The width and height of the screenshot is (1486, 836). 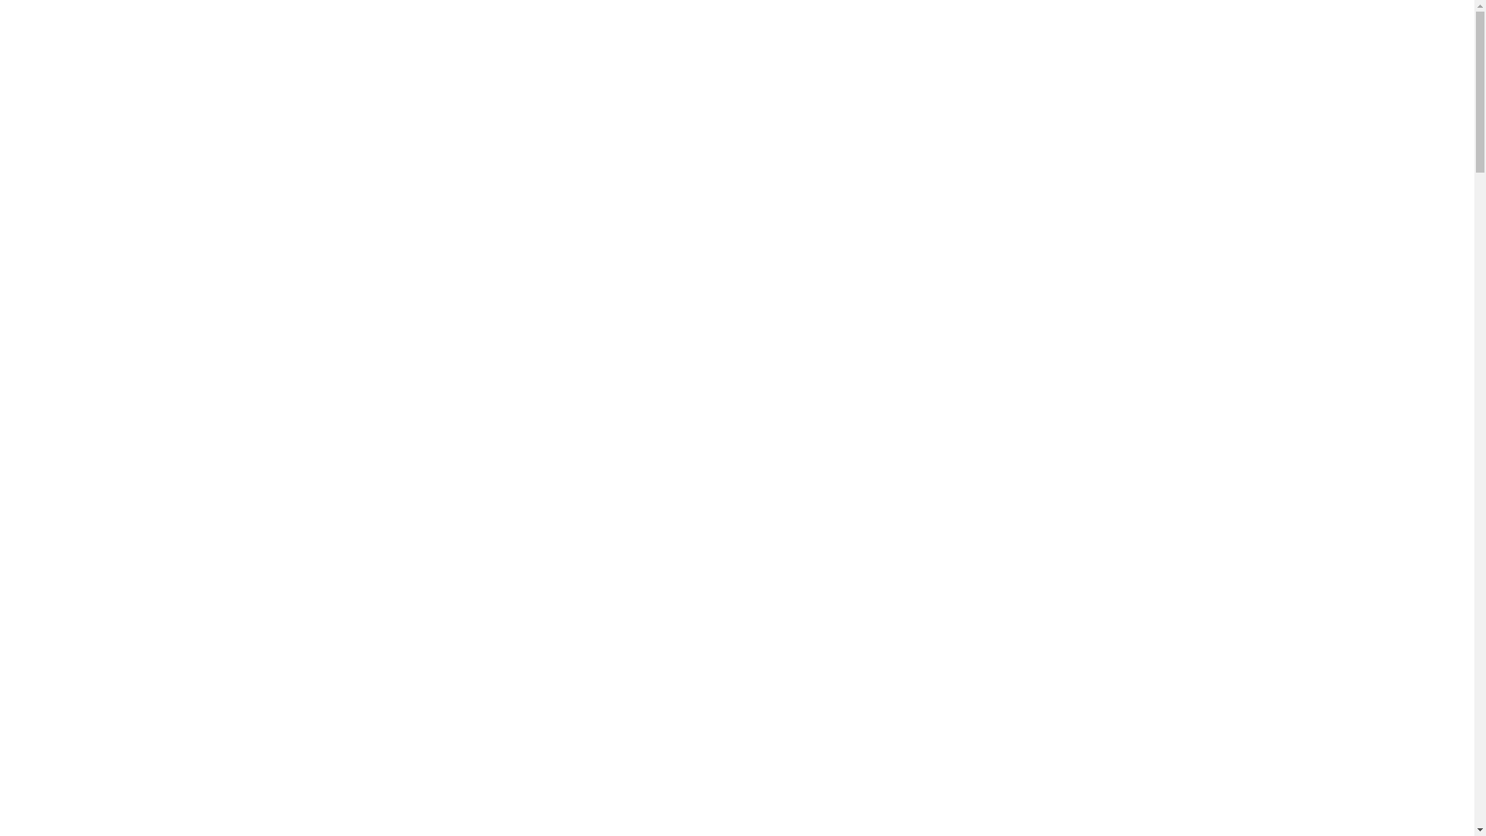 What do you see at coordinates (1100, 26) in the screenshot?
I see `Trouver un agent` at bounding box center [1100, 26].